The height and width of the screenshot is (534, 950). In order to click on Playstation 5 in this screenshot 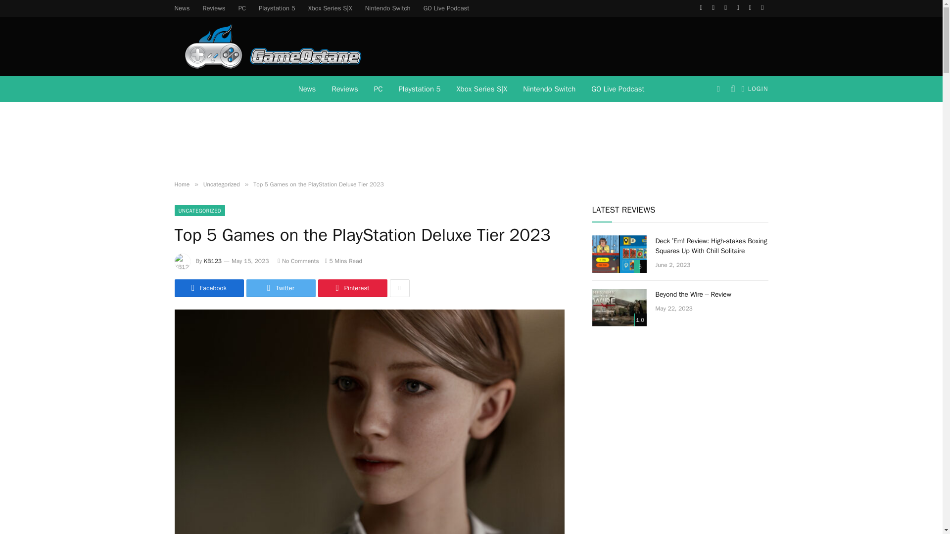, I will do `click(277, 8)`.